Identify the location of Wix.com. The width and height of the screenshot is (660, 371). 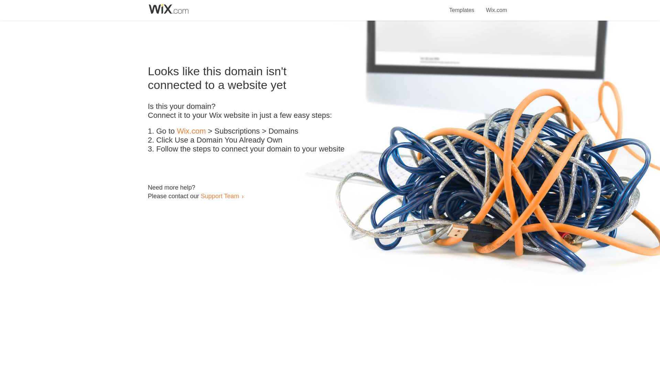
(191, 131).